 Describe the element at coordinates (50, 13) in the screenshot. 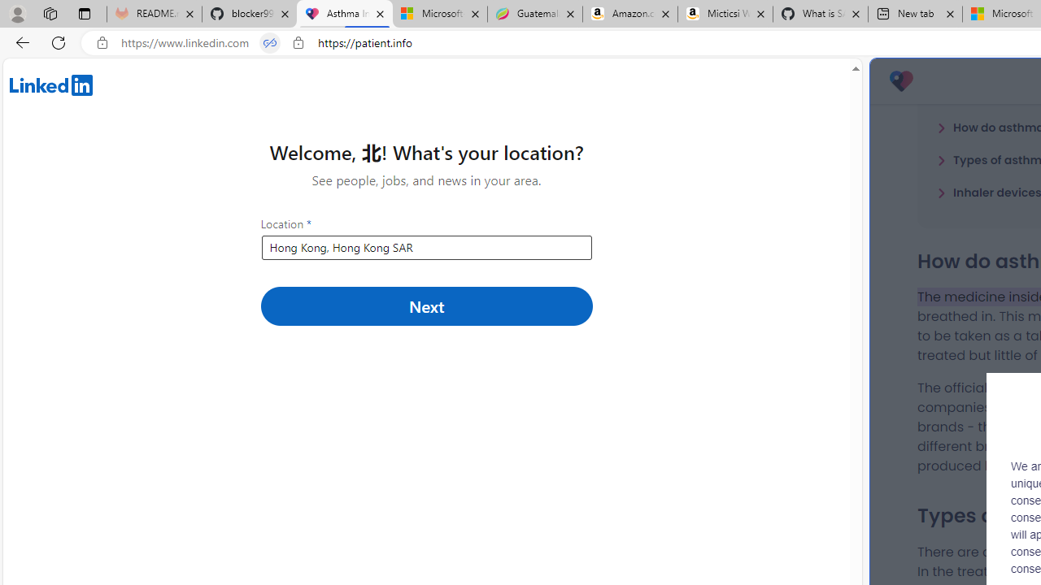

I see `Workspaces` at that location.